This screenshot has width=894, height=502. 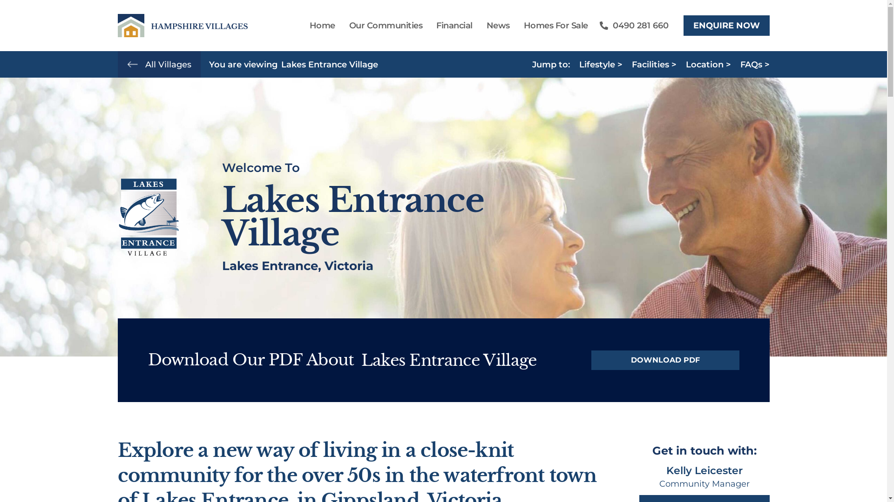 I want to click on All Villages, so click(x=169, y=65).